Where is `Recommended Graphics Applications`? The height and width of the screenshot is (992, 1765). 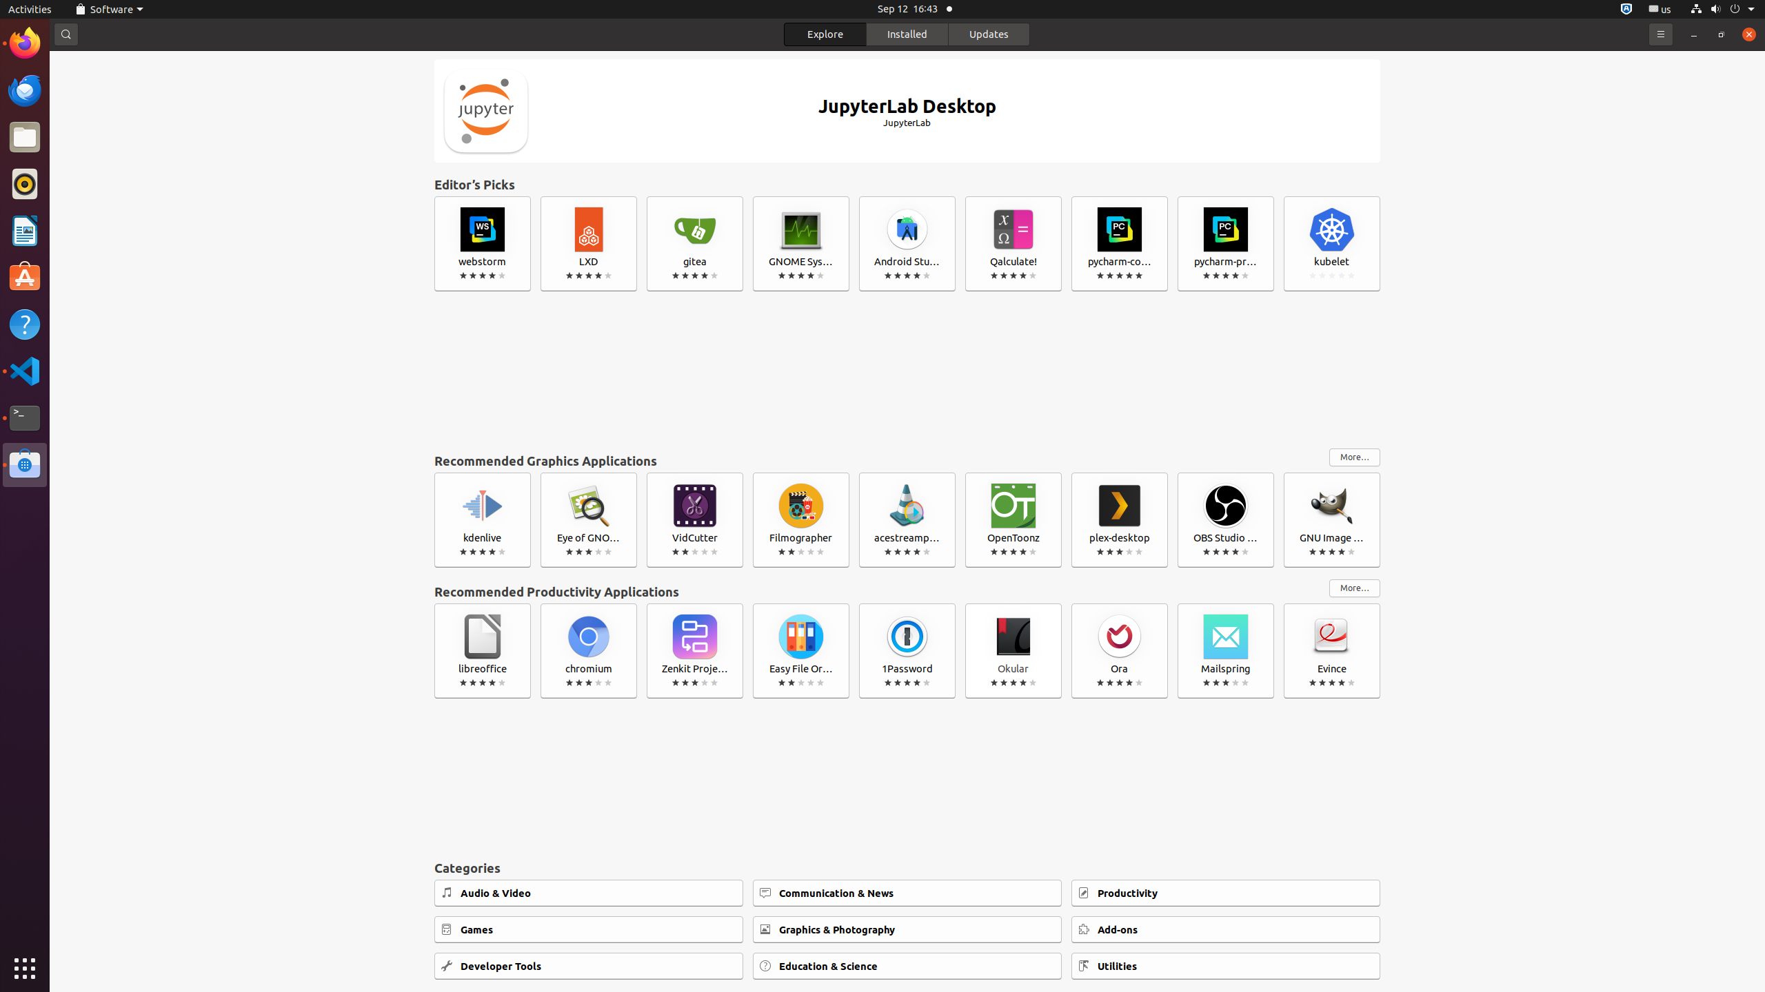 Recommended Graphics Applications is located at coordinates (878, 461).